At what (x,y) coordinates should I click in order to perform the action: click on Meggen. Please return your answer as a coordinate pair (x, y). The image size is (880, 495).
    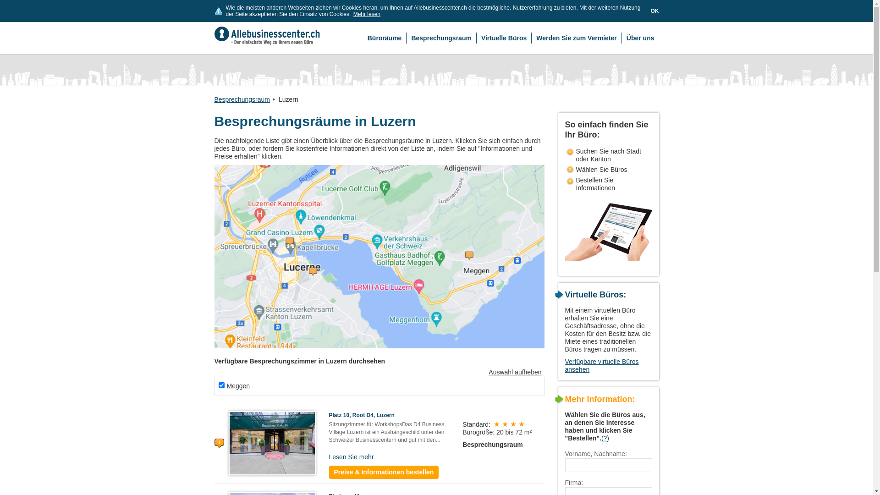
    Looking at the image, I should click on (238, 386).